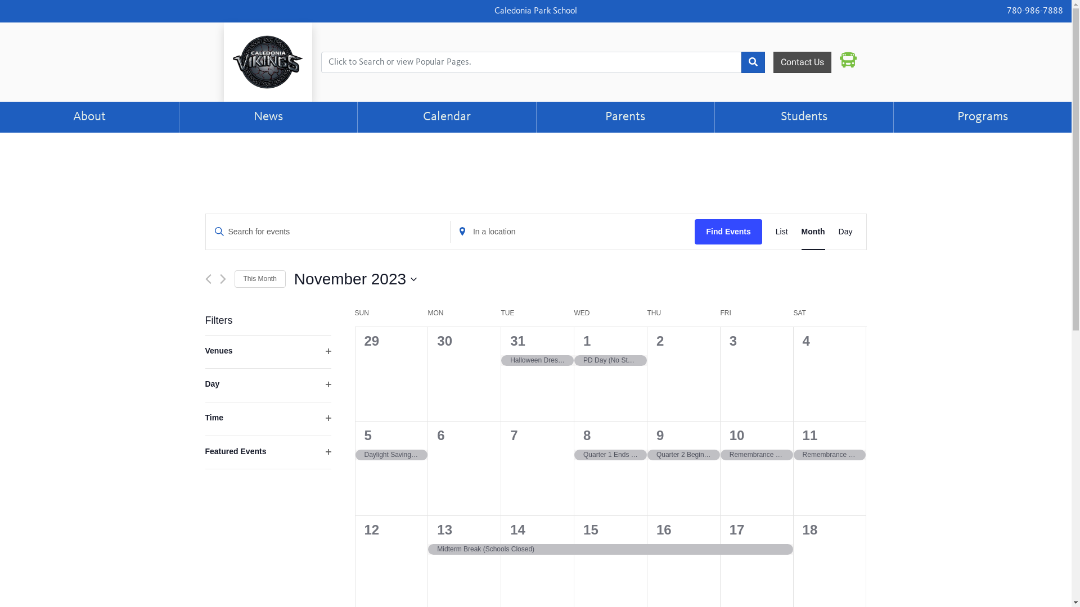 The width and height of the screenshot is (1080, 607). What do you see at coordinates (813, 232) in the screenshot?
I see `Month` at bounding box center [813, 232].